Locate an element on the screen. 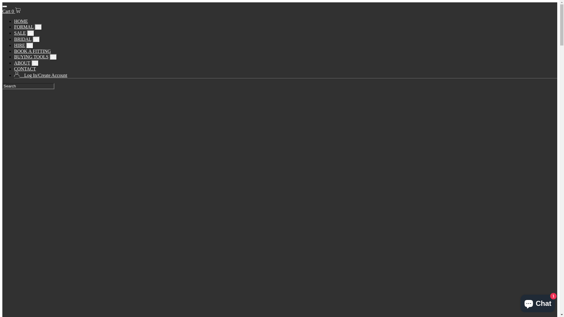  BRIDAL is located at coordinates (23, 39).